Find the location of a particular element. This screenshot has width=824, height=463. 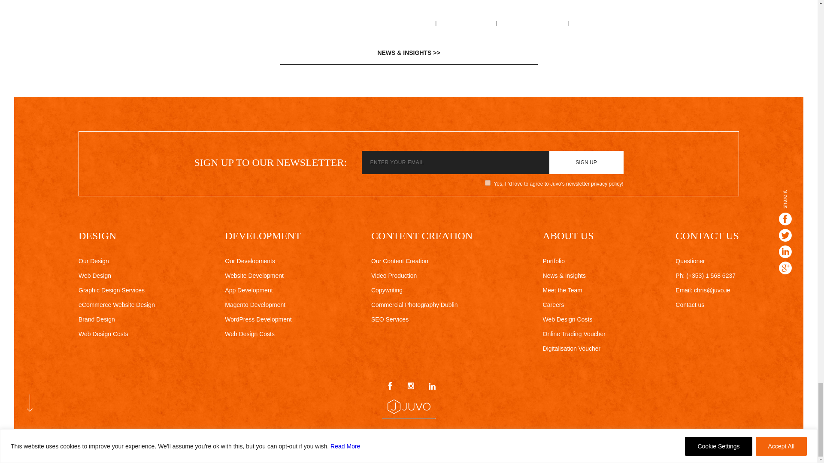

Call us is located at coordinates (690, 261).